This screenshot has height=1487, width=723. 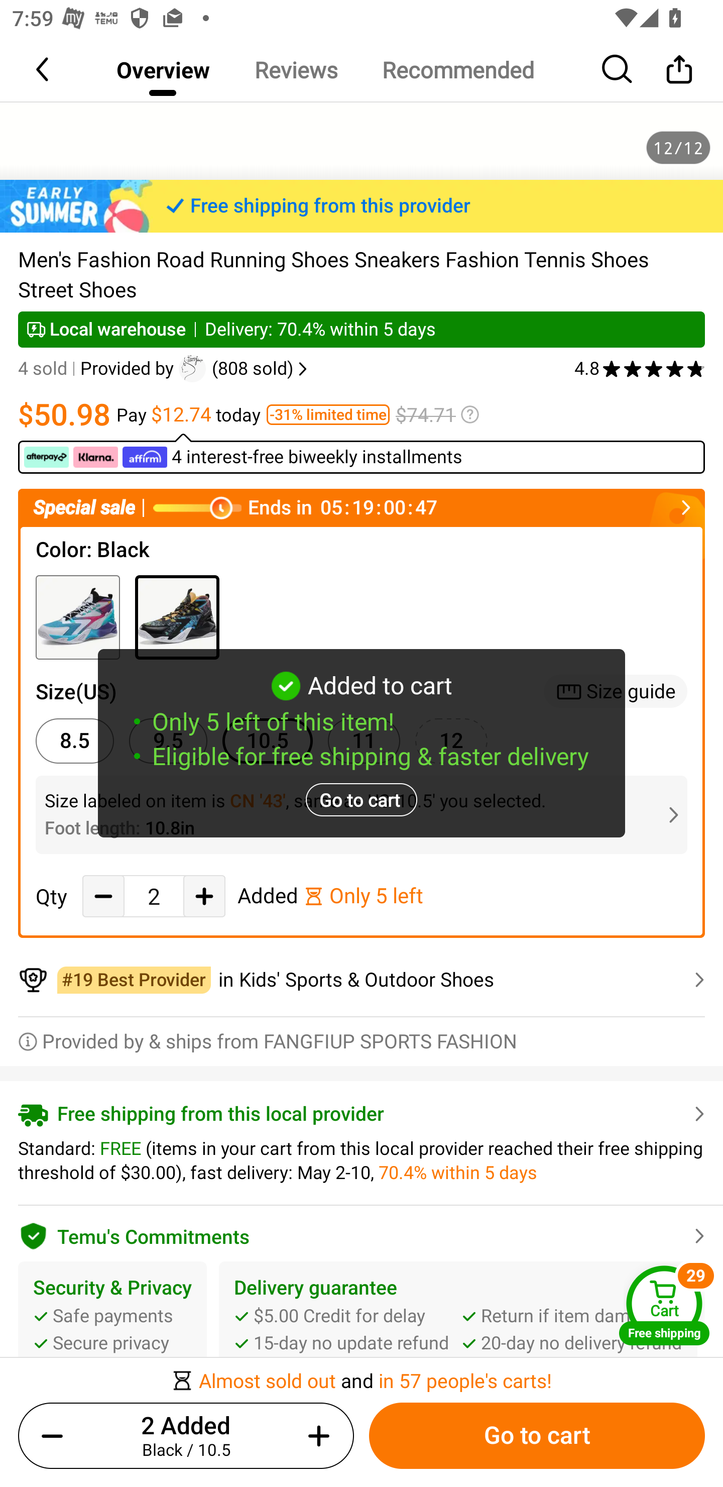 What do you see at coordinates (361, 329) in the screenshot?
I see `Local warehouse Delivery: 70.4% within 5 days` at bounding box center [361, 329].